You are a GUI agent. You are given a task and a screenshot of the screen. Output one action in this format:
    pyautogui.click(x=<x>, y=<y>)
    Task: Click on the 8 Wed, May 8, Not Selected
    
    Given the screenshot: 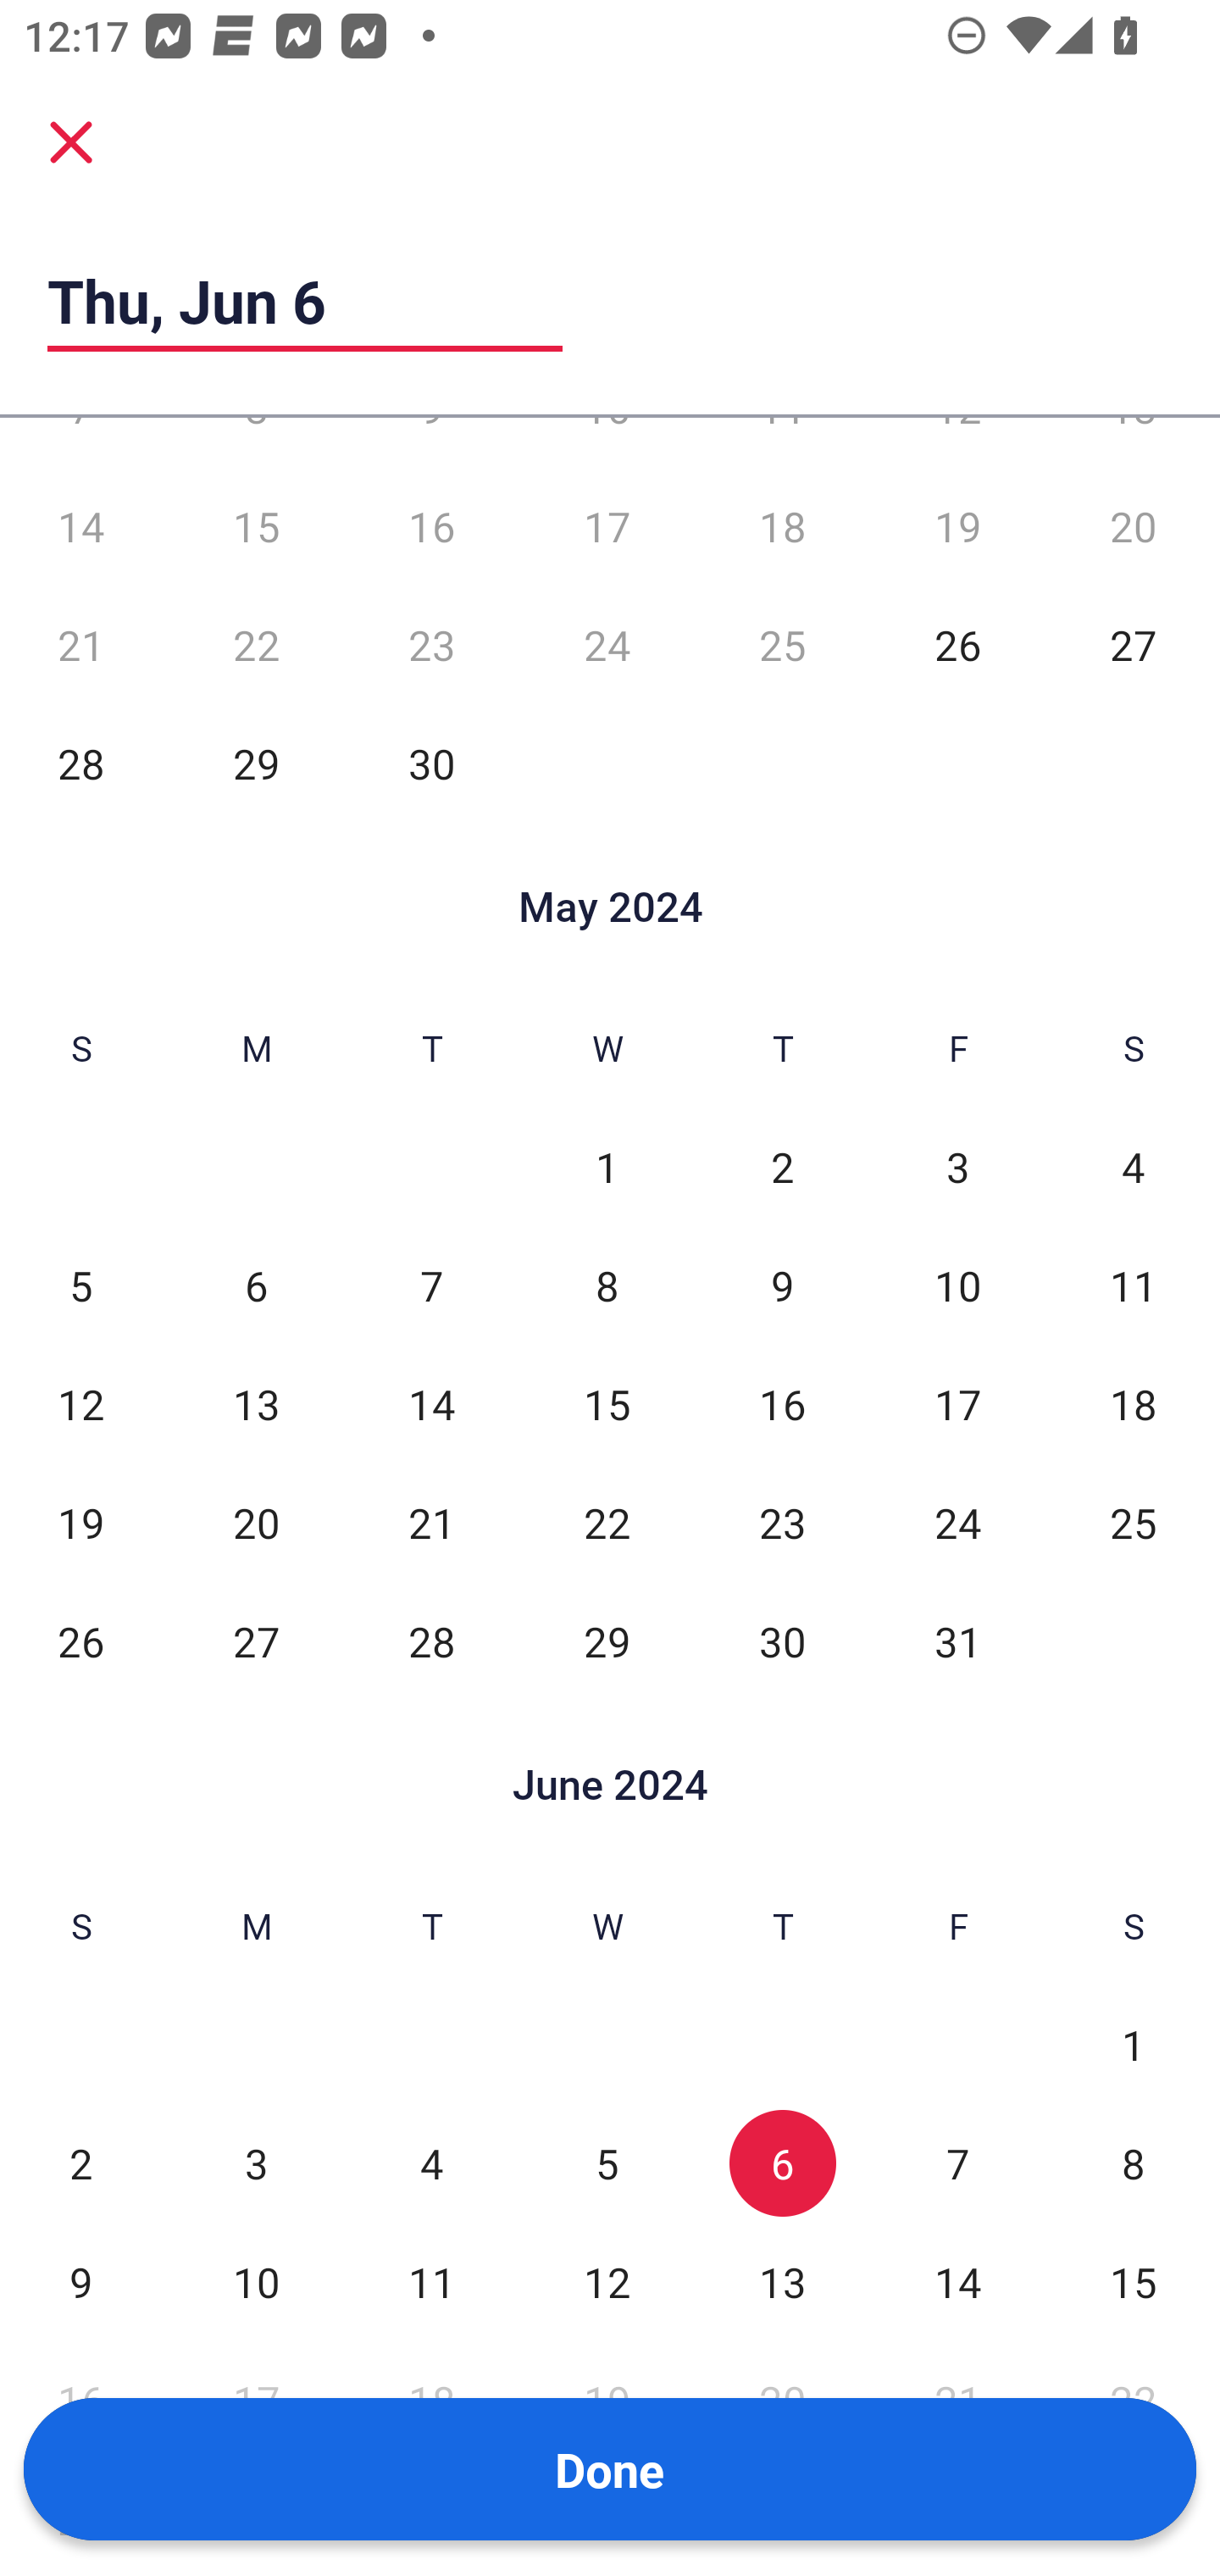 What is the action you would take?
    pyautogui.click(x=607, y=1285)
    